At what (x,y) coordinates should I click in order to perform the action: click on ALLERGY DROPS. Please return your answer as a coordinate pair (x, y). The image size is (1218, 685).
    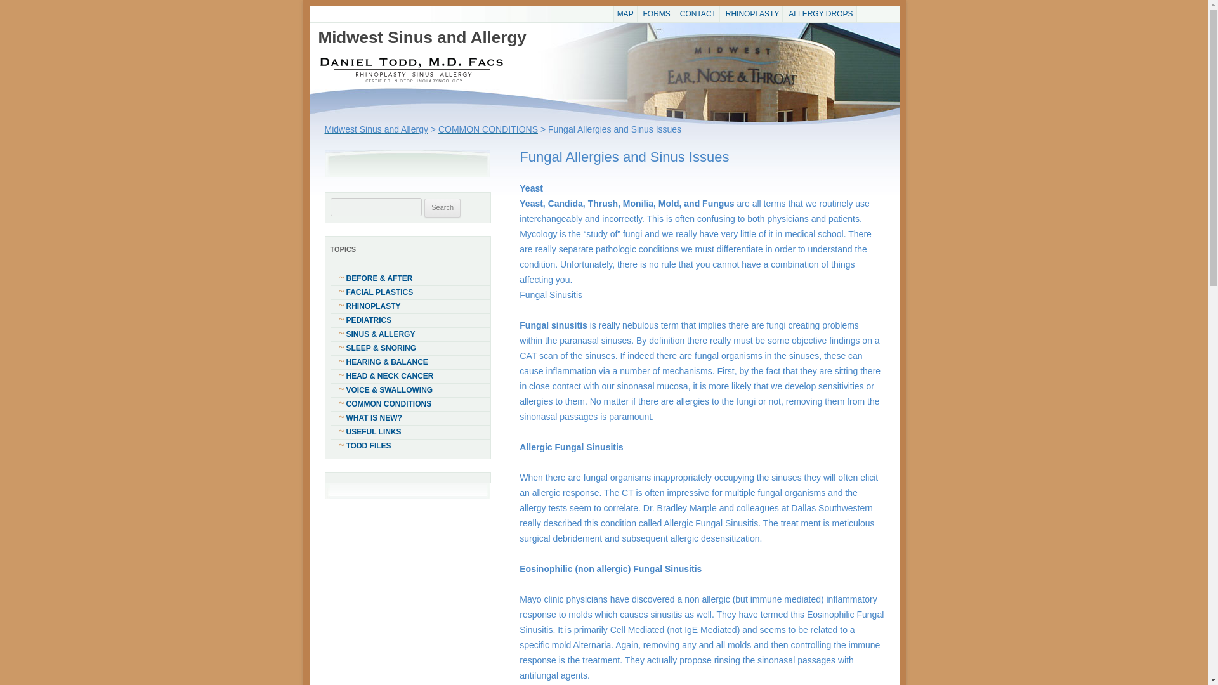
    Looking at the image, I should click on (821, 14).